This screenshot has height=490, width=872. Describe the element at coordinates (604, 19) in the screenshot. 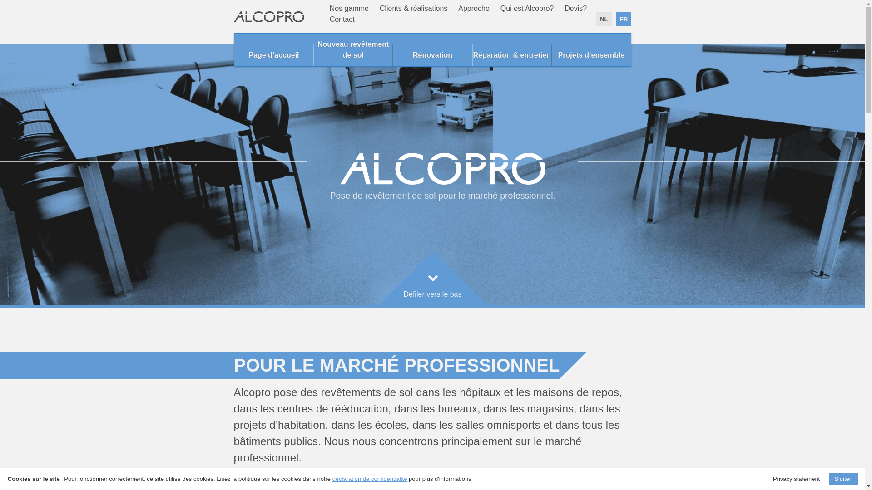

I see `NL` at that location.